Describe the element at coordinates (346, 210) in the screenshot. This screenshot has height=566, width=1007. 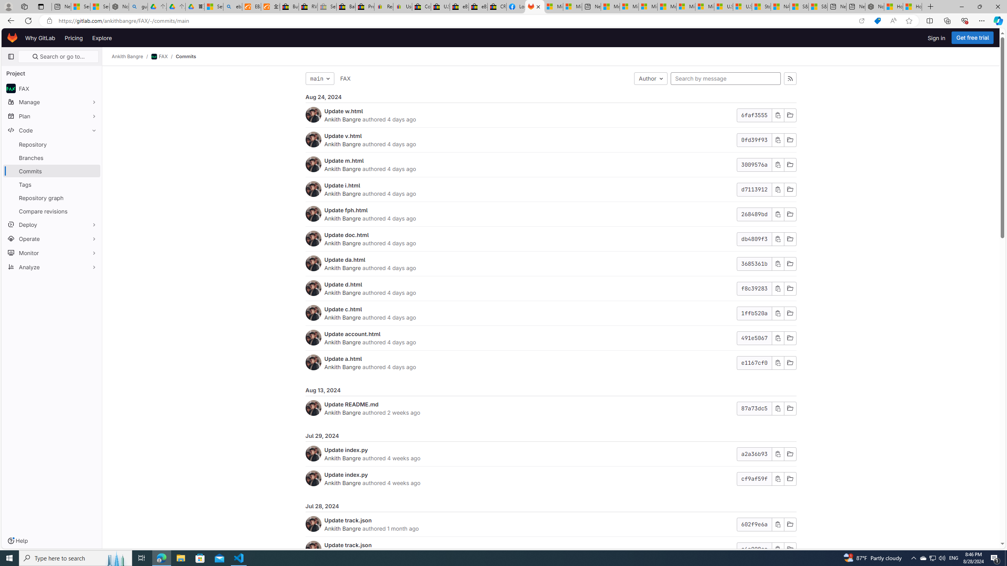
I see `Update fph.html` at that location.